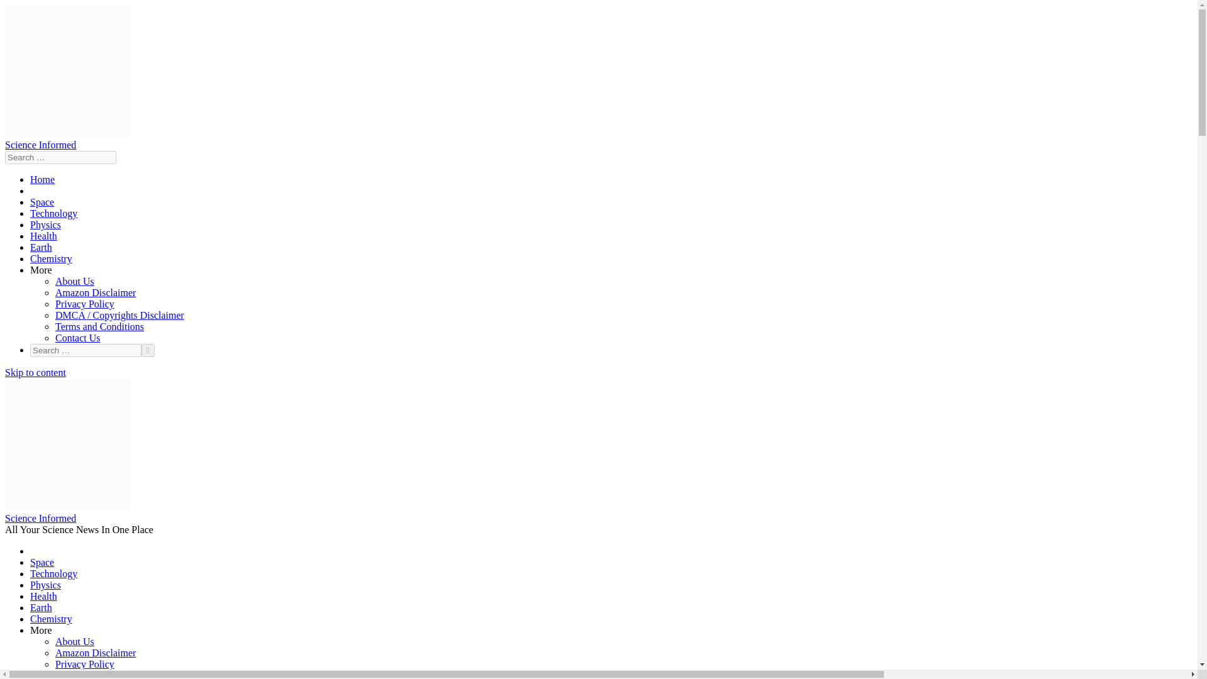  What do you see at coordinates (43, 596) in the screenshot?
I see `Health` at bounding box center [43, 596].